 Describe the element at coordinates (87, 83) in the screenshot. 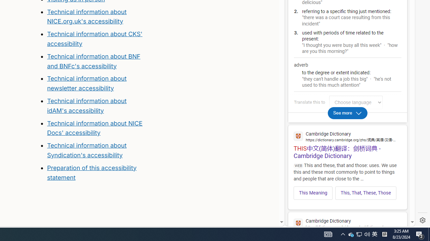

I see `Technical information about newsletter accessibility` at that location.